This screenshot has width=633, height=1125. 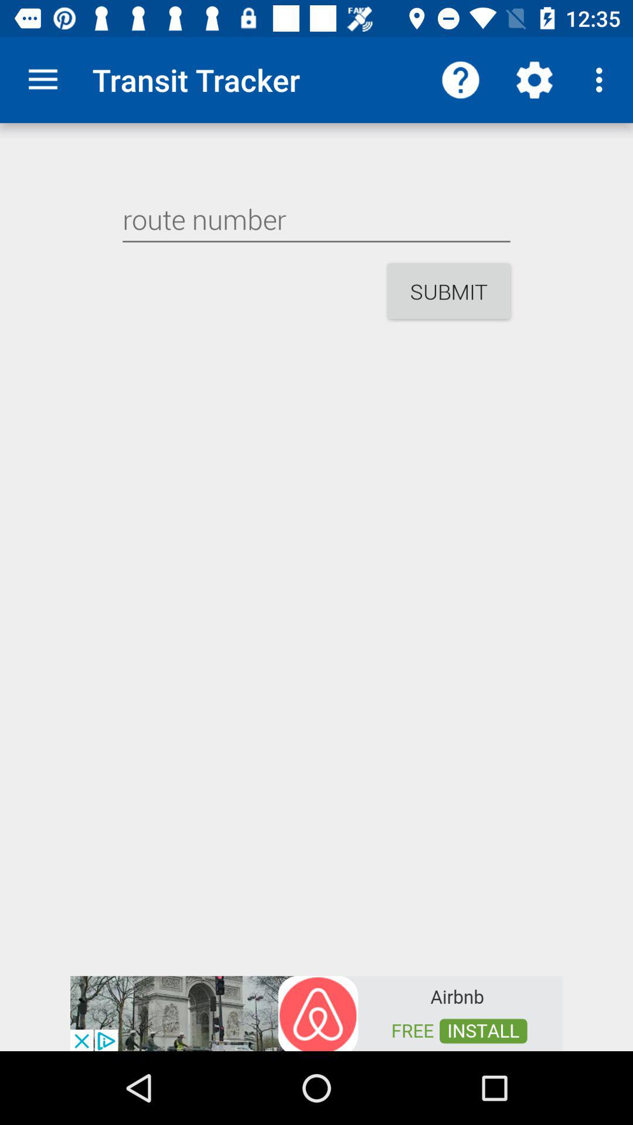 What do you see at coordinates (316, 219) in the screenshot?
I see `enter number` at bounding box center [316, 219].